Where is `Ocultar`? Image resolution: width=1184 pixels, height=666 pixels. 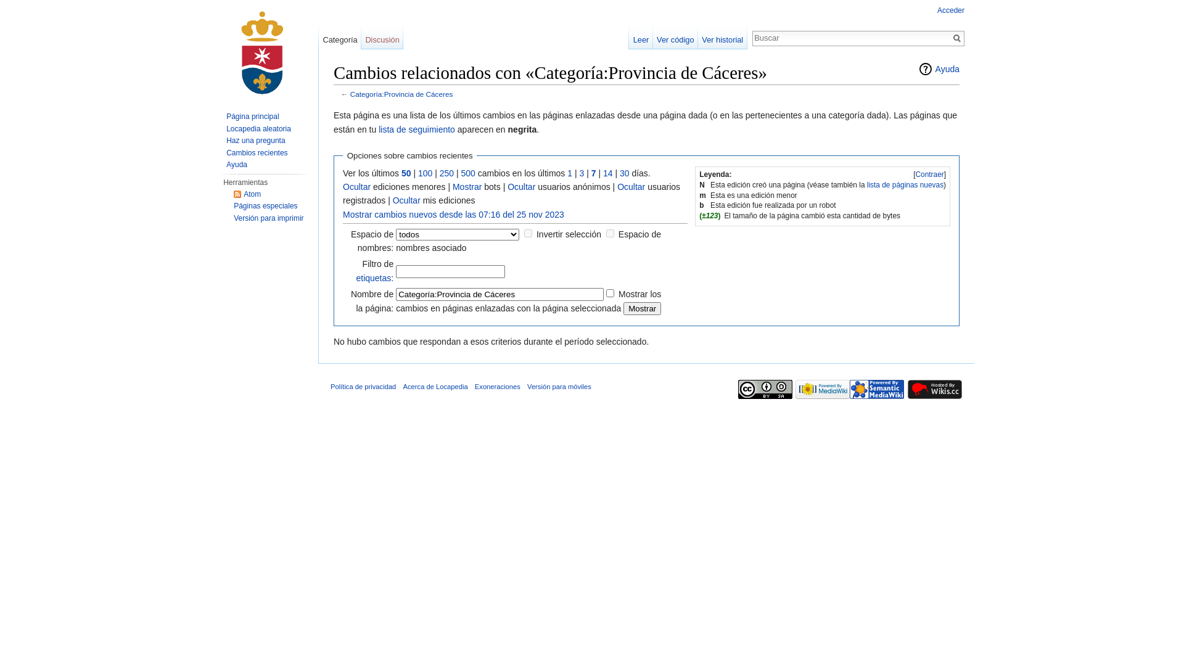
Ocultar is located at coordinates (407, 200).